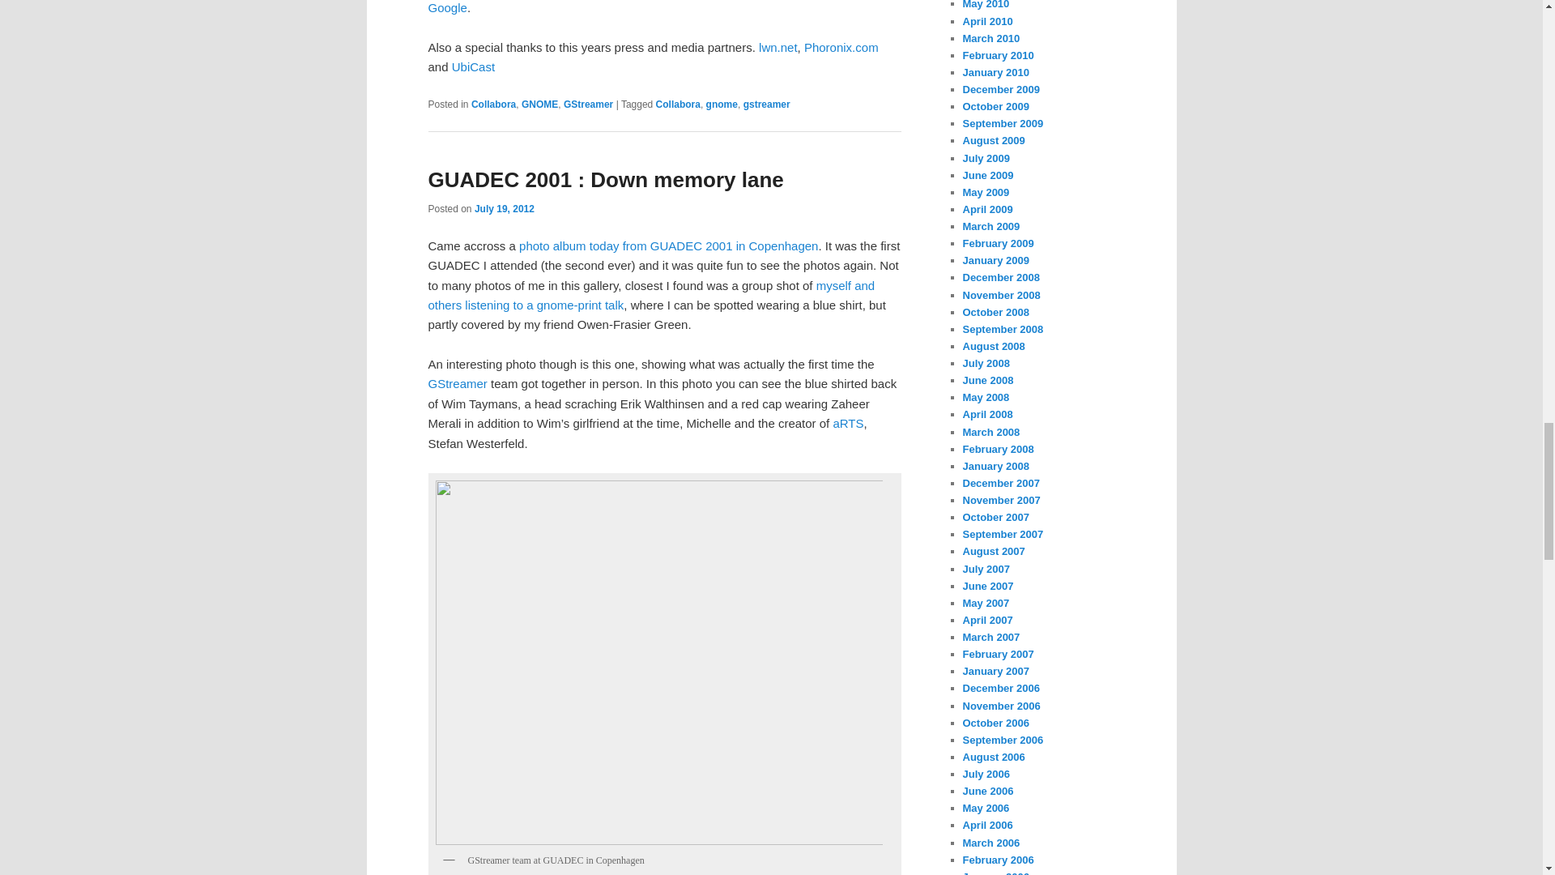 The image size is (1555, 875). What do you see at coordinates (504, 208) in the screenshot?
I see `11:23` at bounding box center [504, 208].